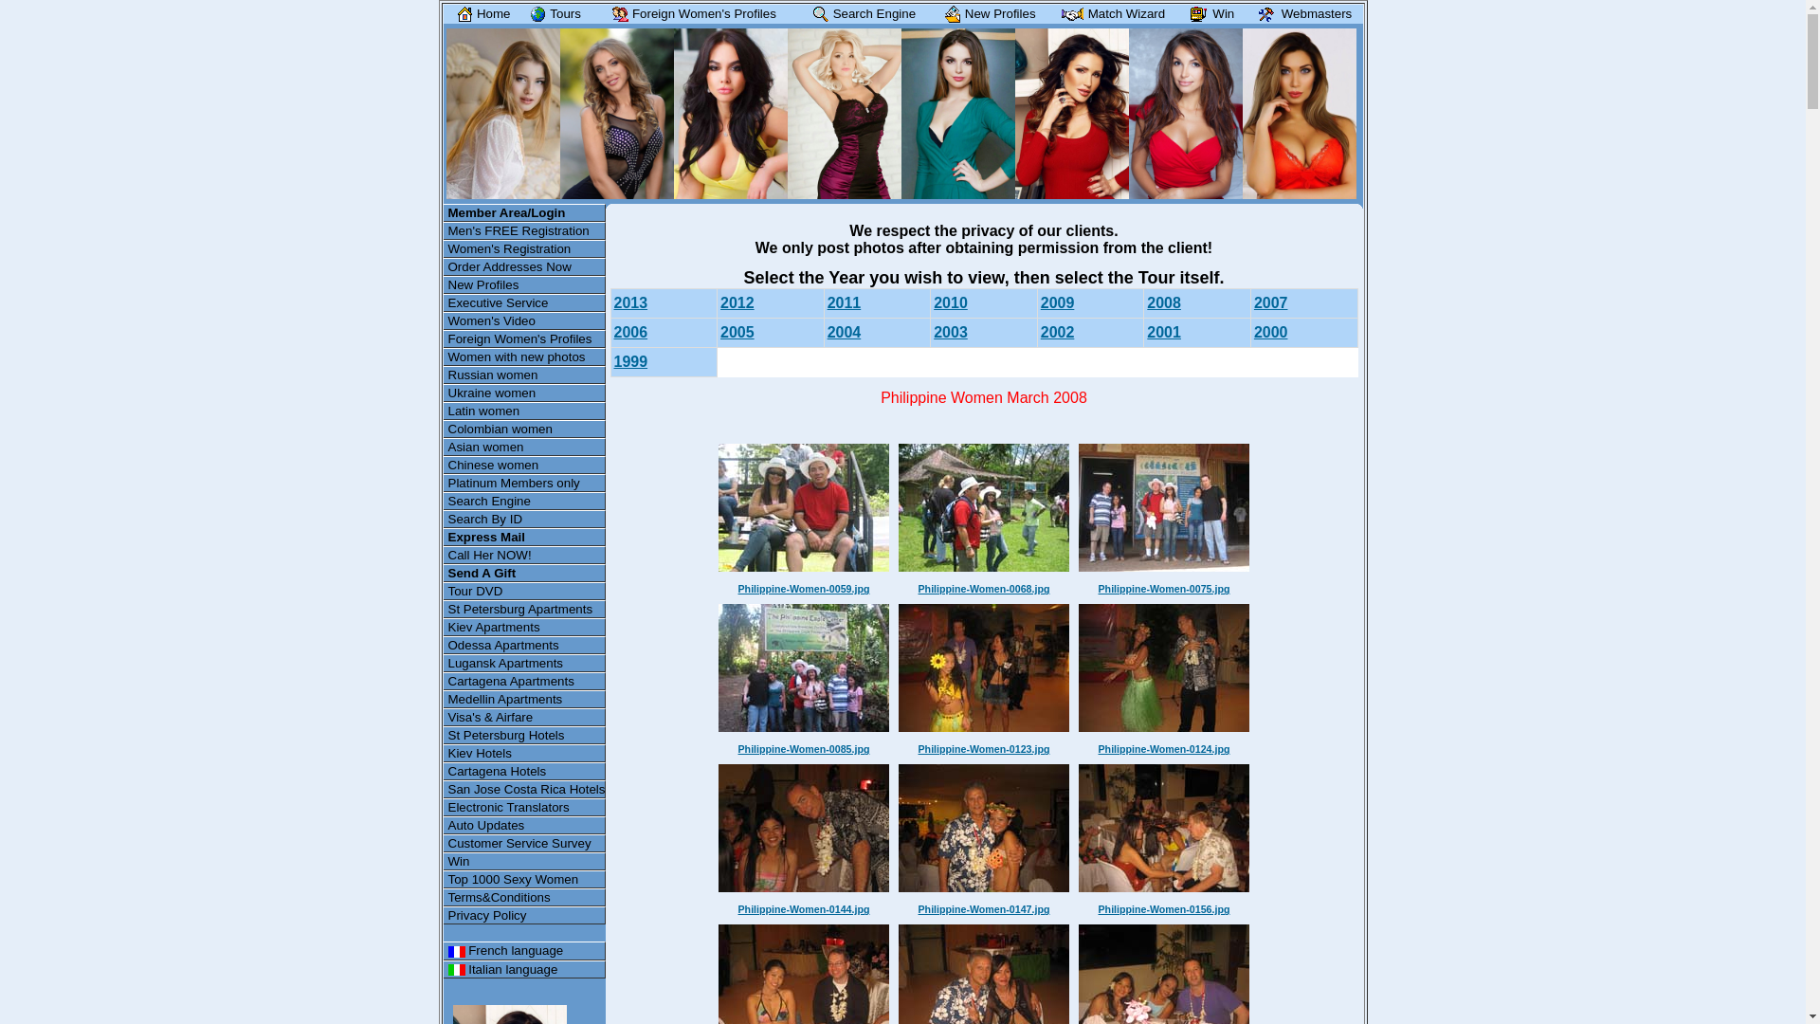  I want to click on Top 1000 Sexy Women, so click(525, 880).